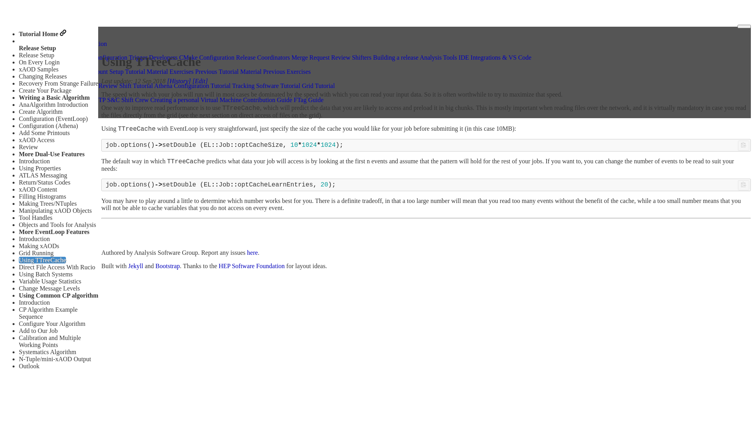 The height and width of the screenshot is (424, 754). Describe the element at coordinates (396, 57) in the screenshot. I see `Building a release` at that location.